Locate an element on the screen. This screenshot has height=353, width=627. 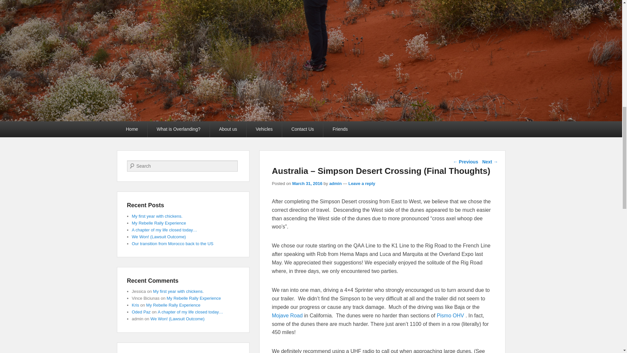
Oded Paz is located at coordinates (141, 312).